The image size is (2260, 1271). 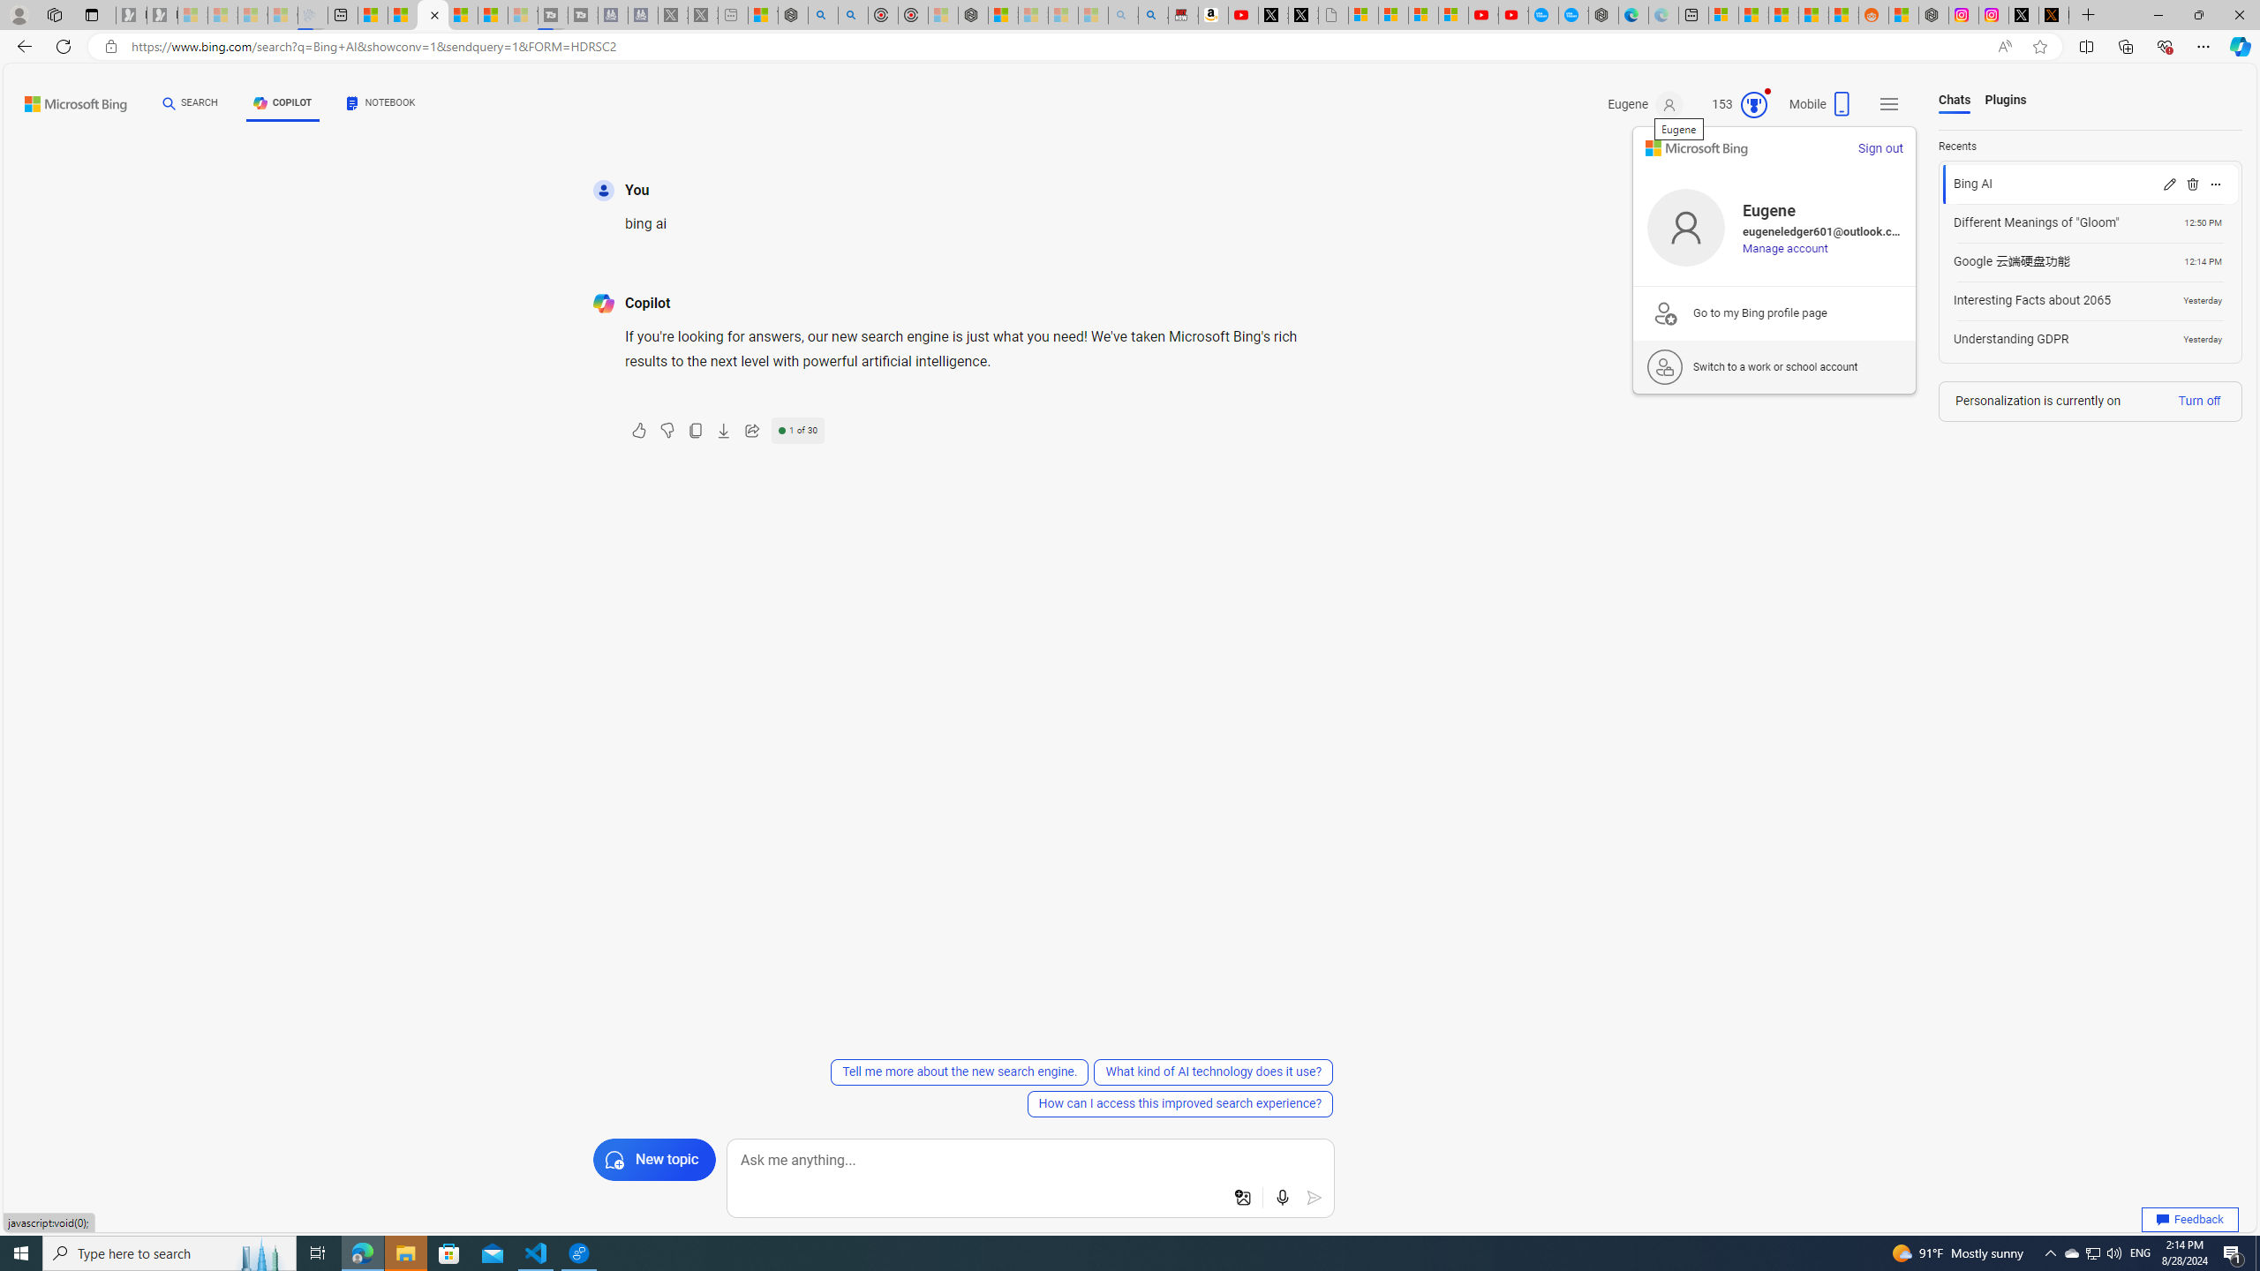 What do you see at coordinates (2041, 47) in the screenshot?
I see `Add this page to favorites (Ctrl+D)` at bounding box center [2041, 47].